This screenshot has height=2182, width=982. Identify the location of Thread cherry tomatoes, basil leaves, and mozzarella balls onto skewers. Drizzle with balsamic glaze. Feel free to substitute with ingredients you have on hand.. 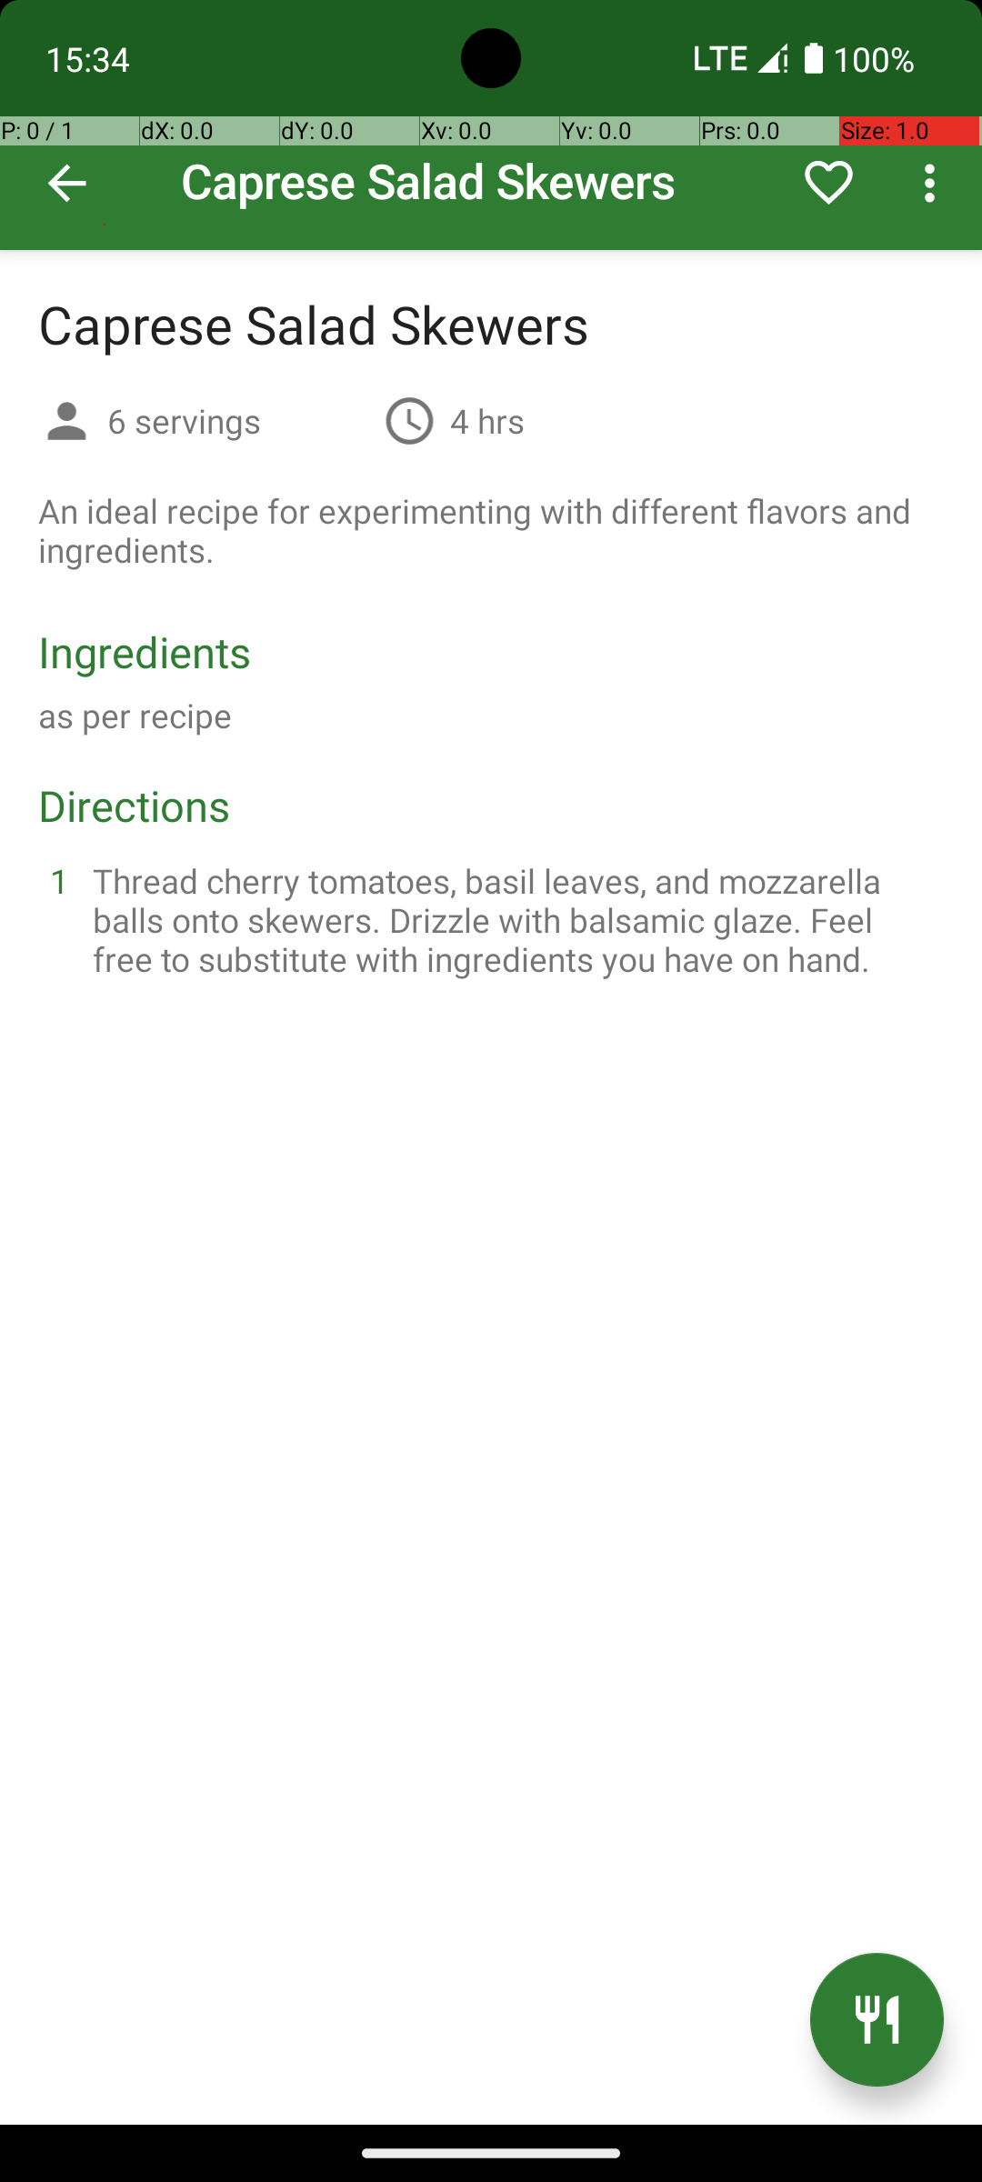
(513, 920).